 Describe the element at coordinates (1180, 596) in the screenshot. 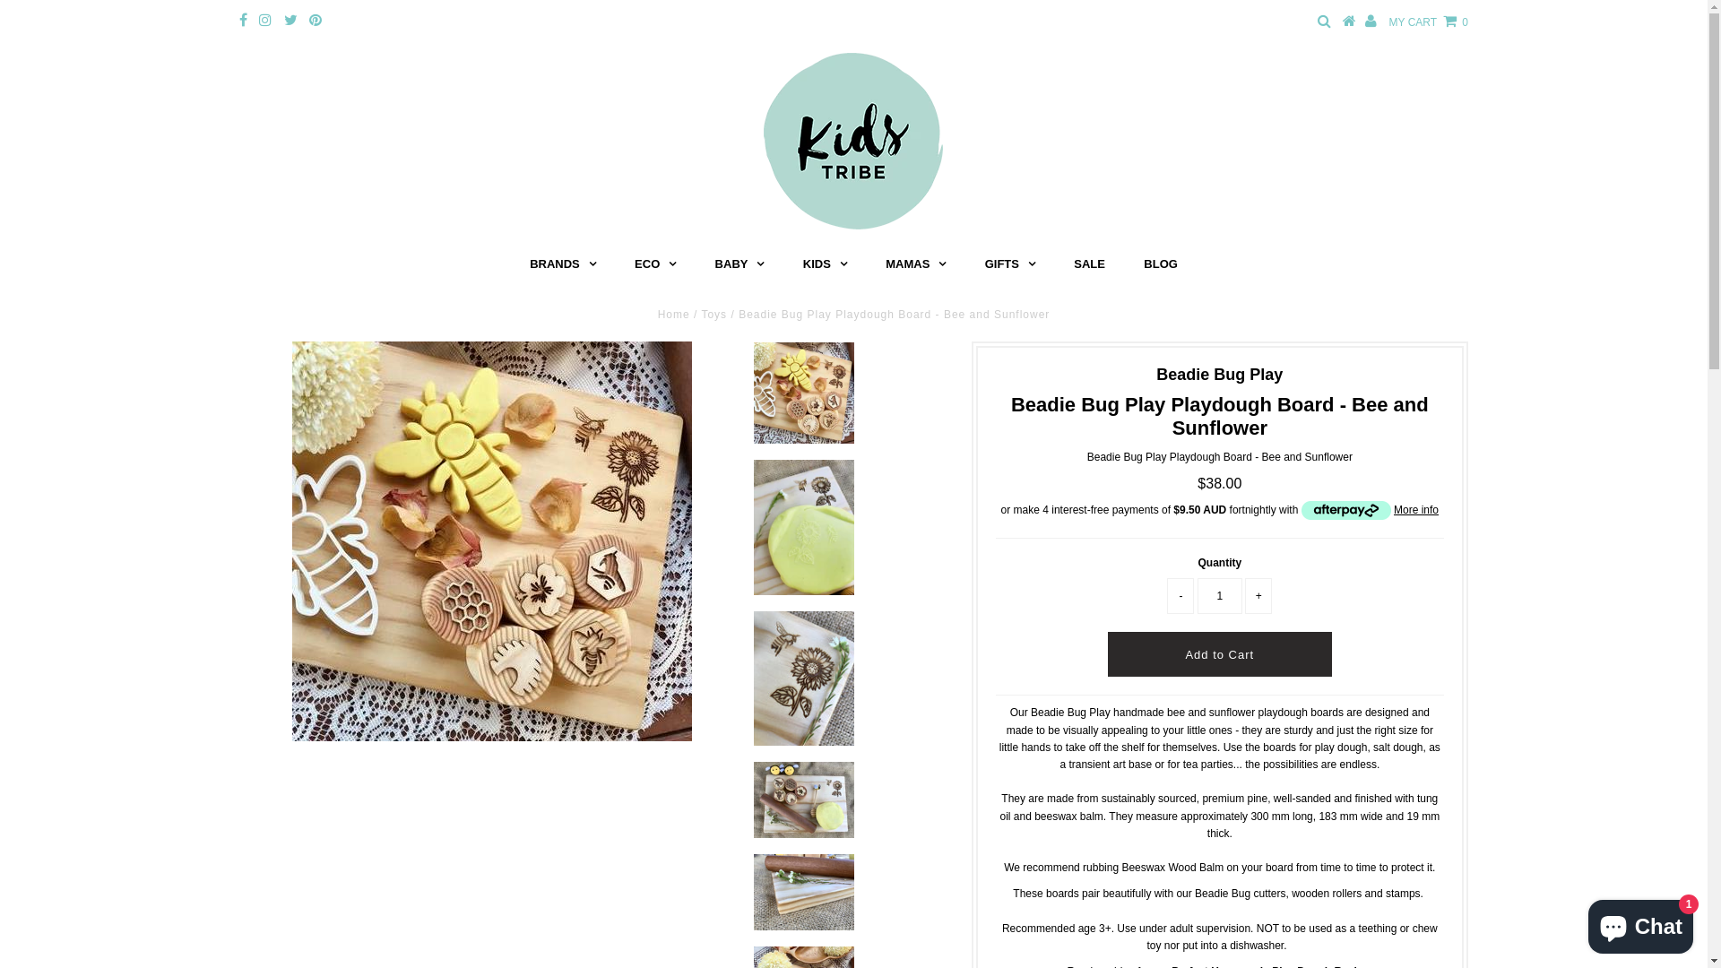

I see `-` at that location.